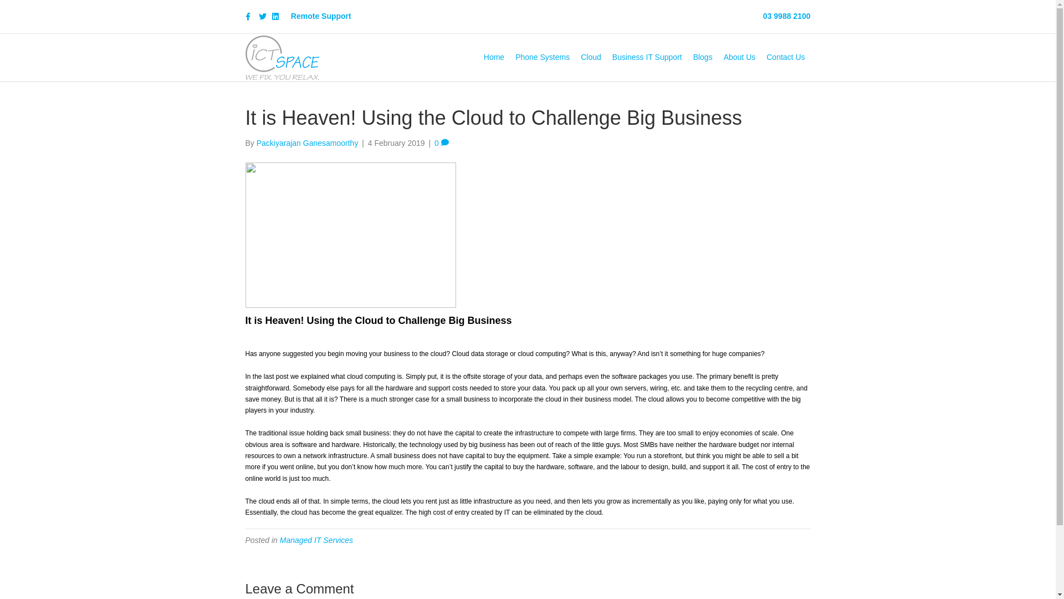  Describe the element at coordinates (703, 58) in the screenshot. I see `Blogs` at that location.